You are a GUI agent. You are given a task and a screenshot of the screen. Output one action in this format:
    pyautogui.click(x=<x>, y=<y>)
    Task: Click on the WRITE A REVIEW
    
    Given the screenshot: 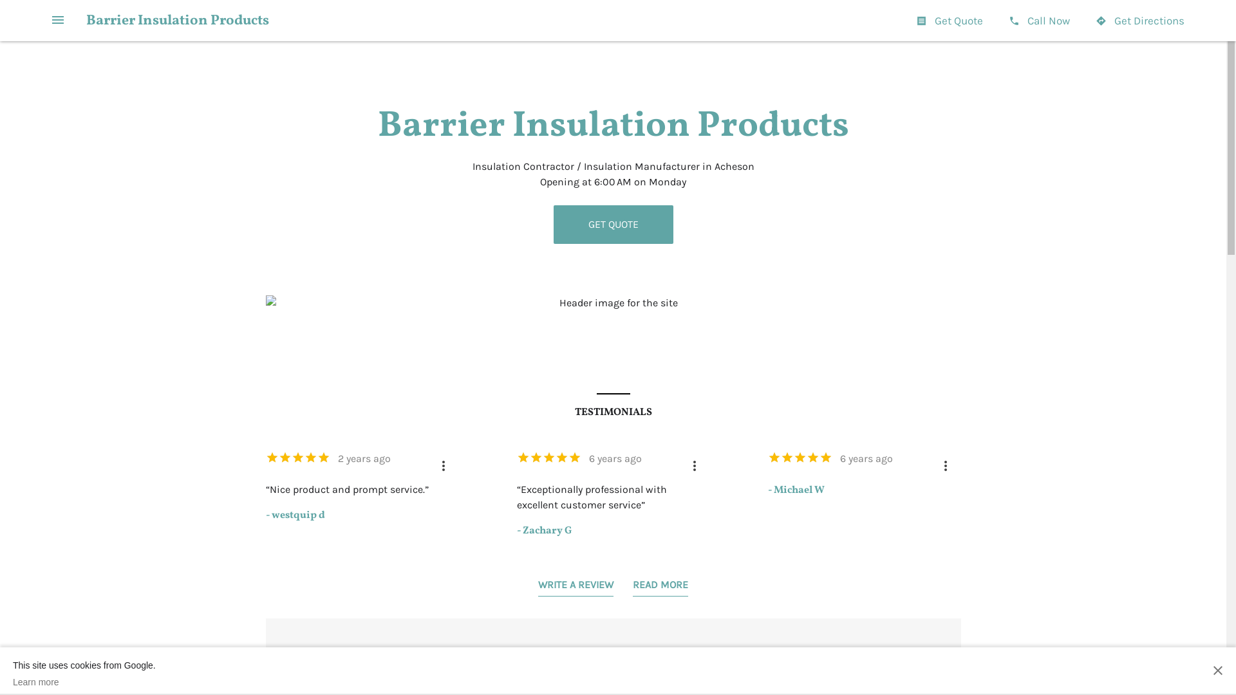 What is the action you would take?
    pyautogui.click(x=576, y=588)
    